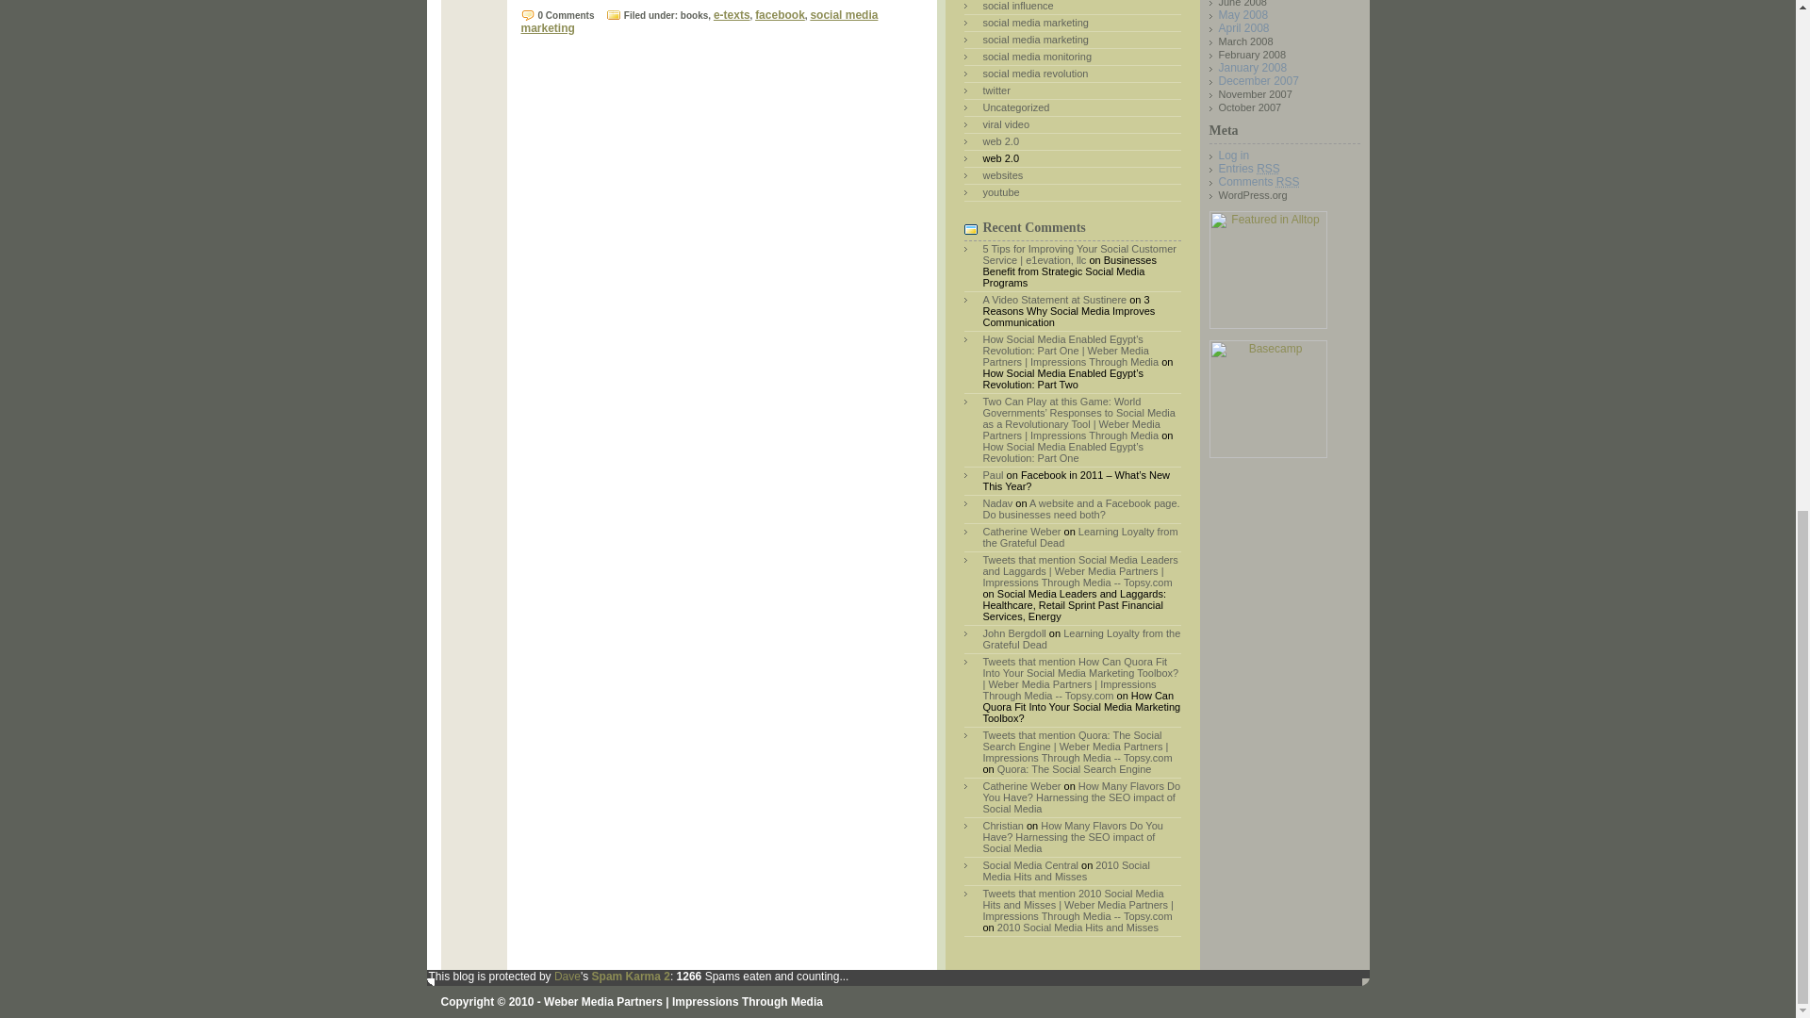  What do you see at coordinates (732, 14) in the screenshot?
I see `e-texts` at bounding box center [732, 14].